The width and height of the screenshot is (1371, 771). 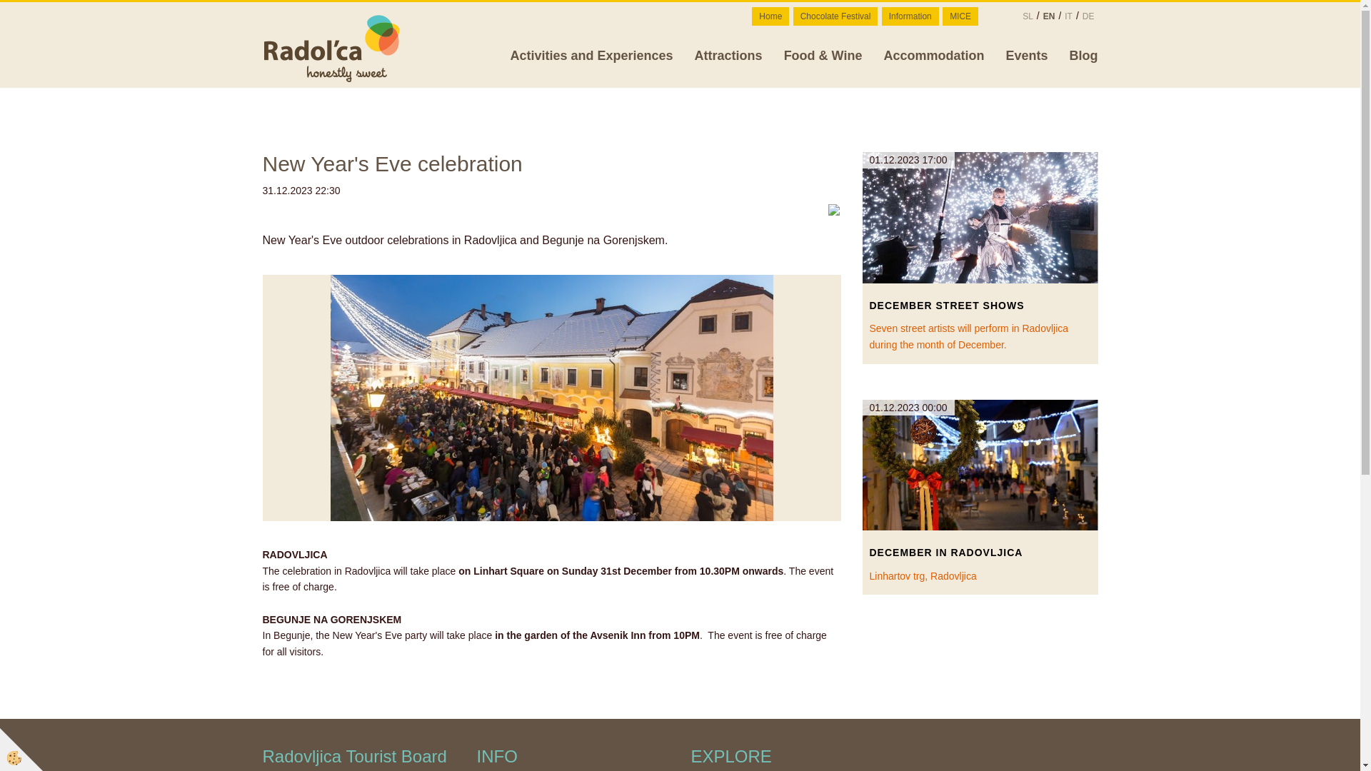 I want to click on December in Radovljica, so click(x=980, y=553).